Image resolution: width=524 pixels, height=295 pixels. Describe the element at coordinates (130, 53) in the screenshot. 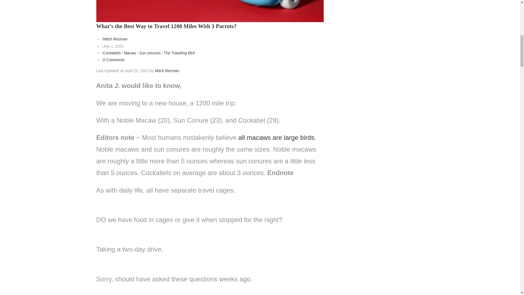

I see `Macaw` at that location.